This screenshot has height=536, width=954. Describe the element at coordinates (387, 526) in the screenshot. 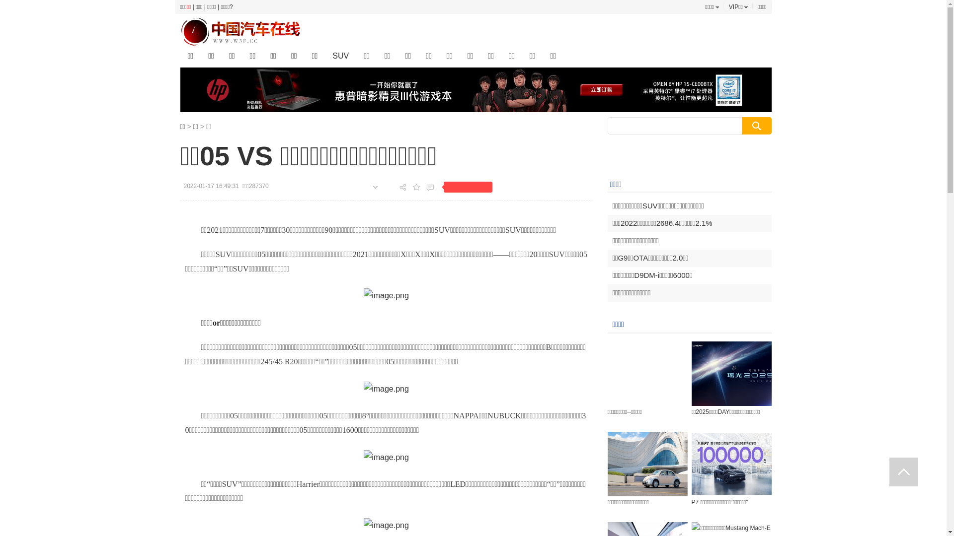

I see `1642399194604783.png` at that location.